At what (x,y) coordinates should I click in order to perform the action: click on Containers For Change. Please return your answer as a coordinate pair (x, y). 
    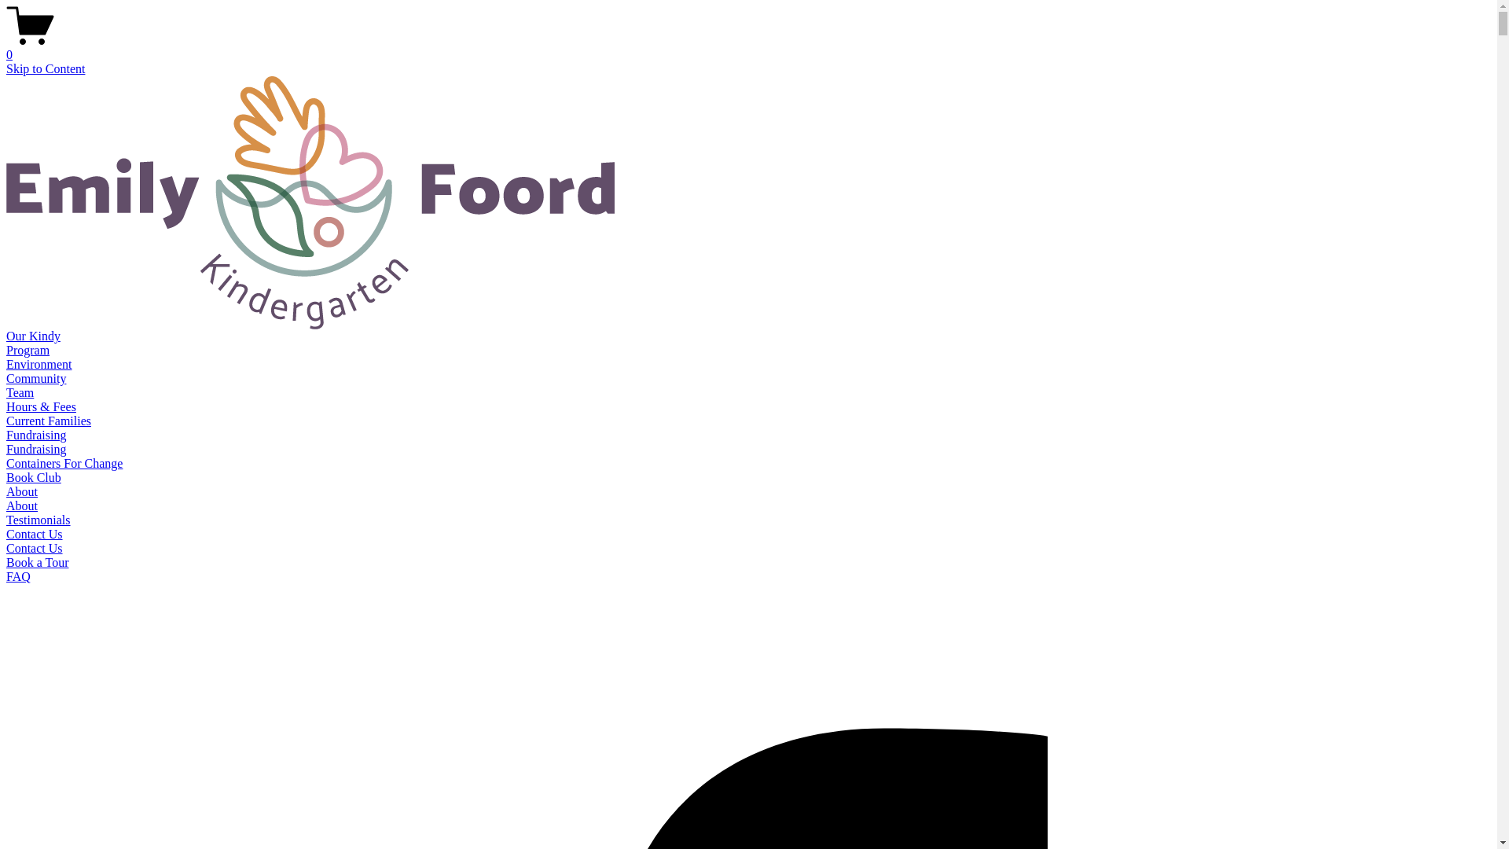
    Looking at the image, I should click on (64, 464).